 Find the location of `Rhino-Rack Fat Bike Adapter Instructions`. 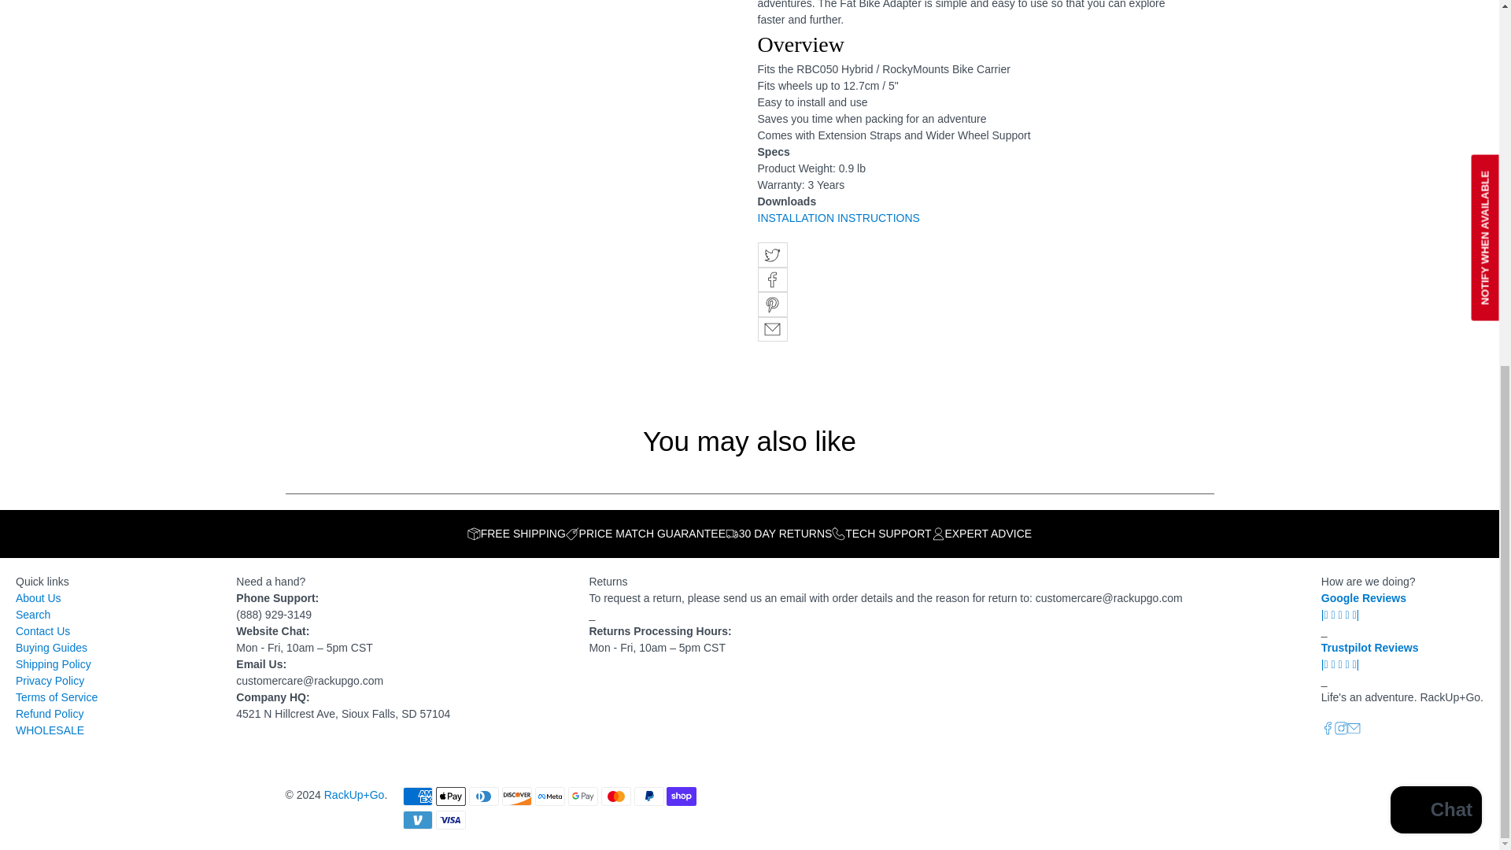

Rhino-Rack Fat Bike Adapter Instructions is located at coordinates (837, 217).